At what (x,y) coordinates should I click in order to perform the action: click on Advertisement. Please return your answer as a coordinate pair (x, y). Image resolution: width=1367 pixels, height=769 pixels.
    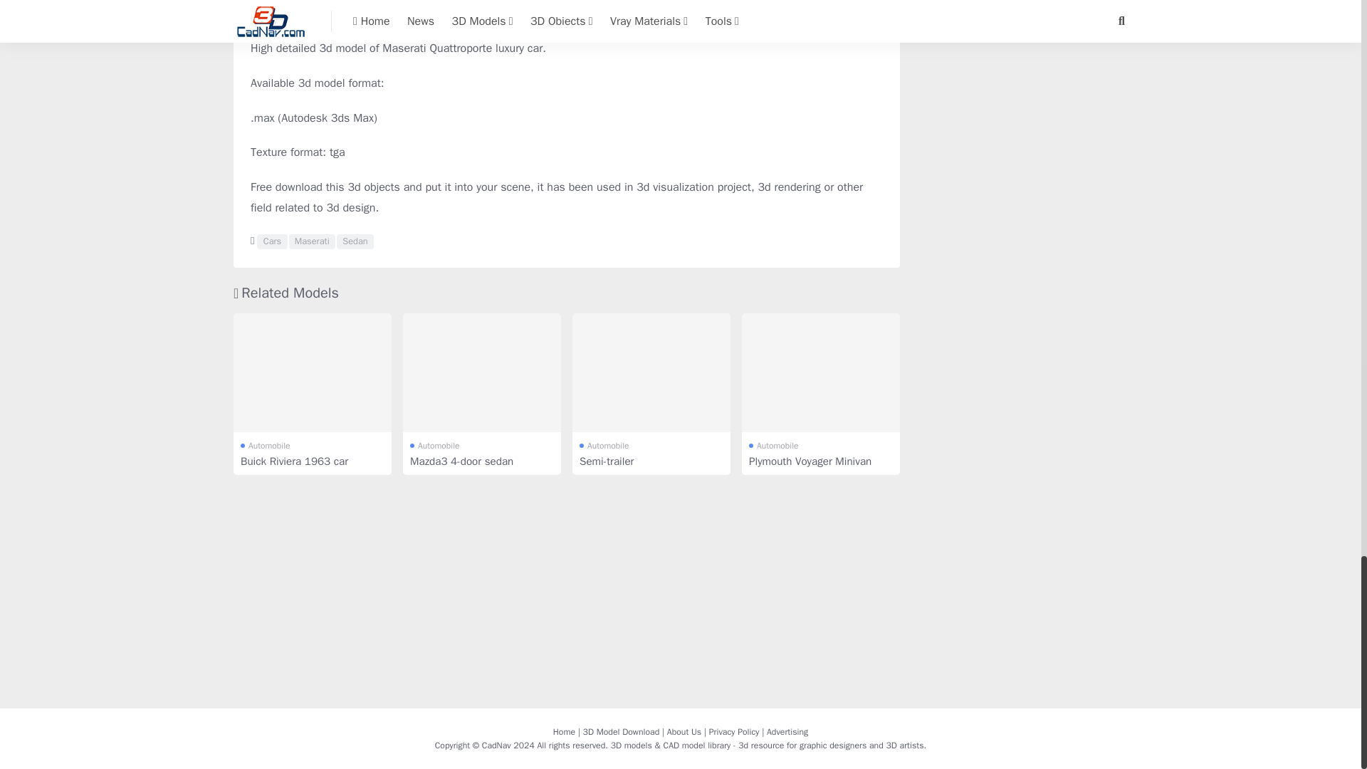
    Looking at the image, I should click on (567, 11).